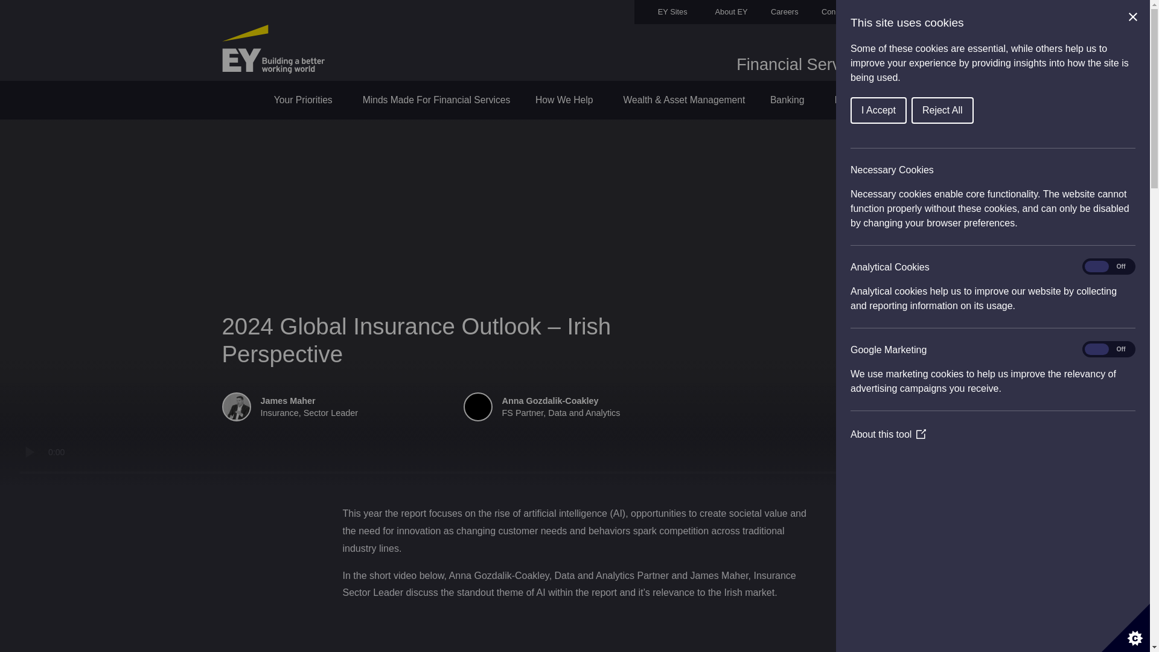 The height and width of the screenshot is (652, 1159). I want to click on Careers, so click(773, 12).